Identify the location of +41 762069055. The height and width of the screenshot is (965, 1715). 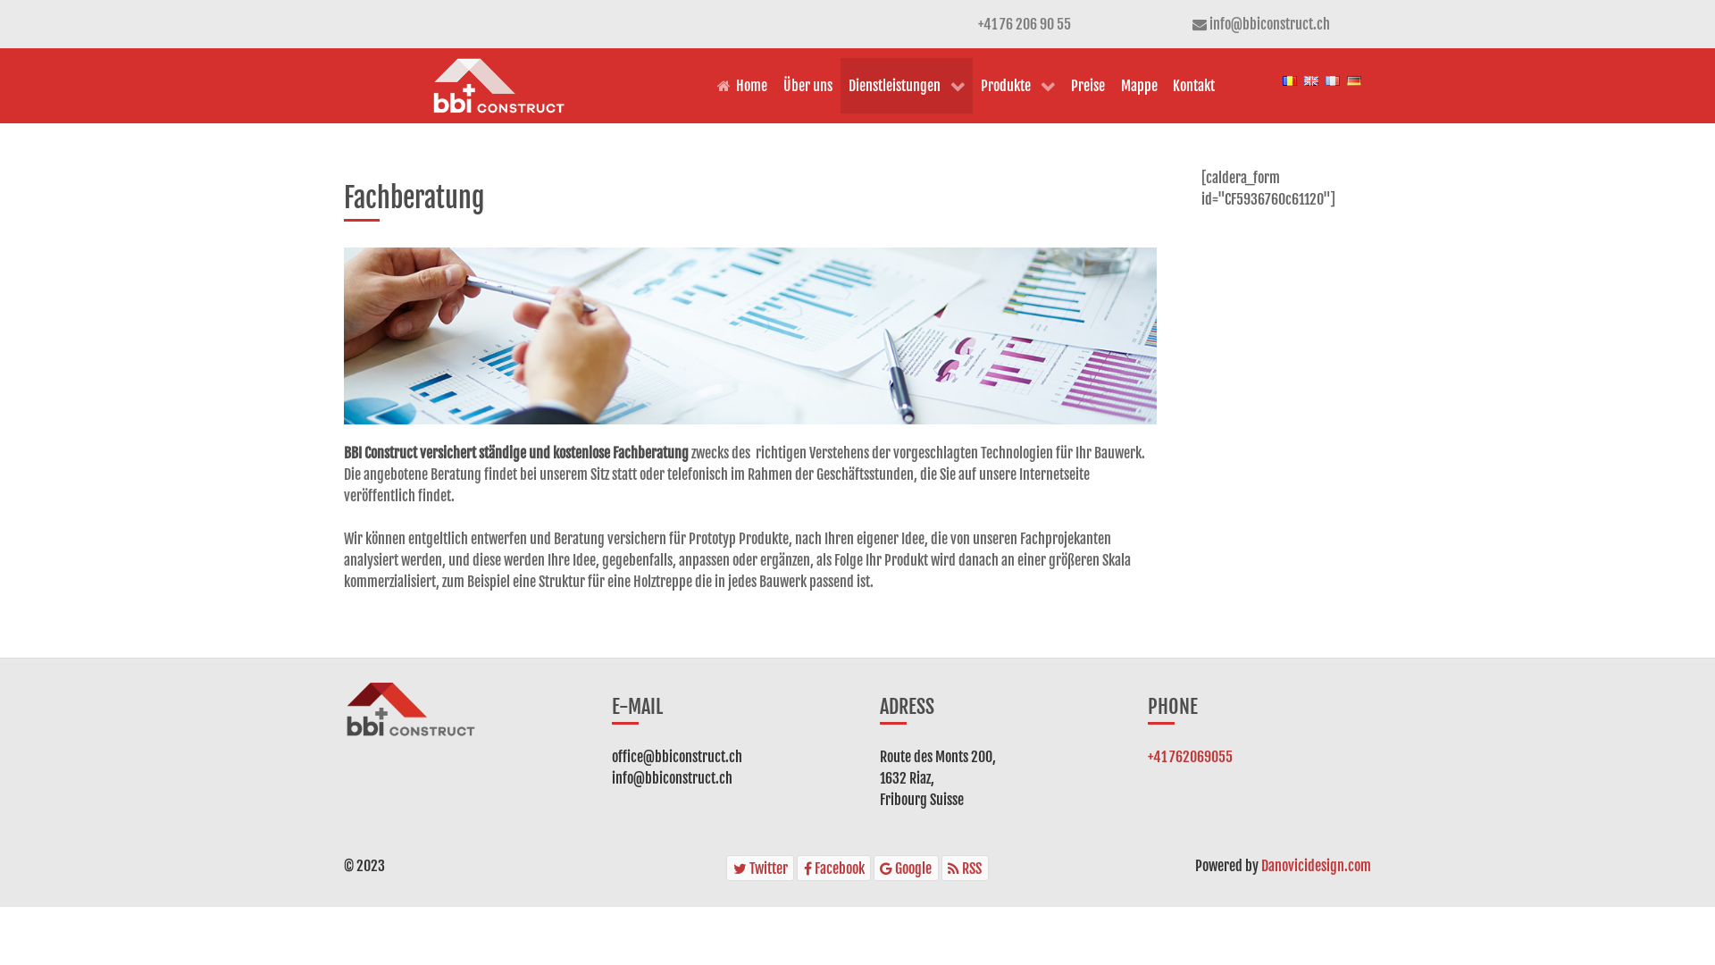
(1190, 757).